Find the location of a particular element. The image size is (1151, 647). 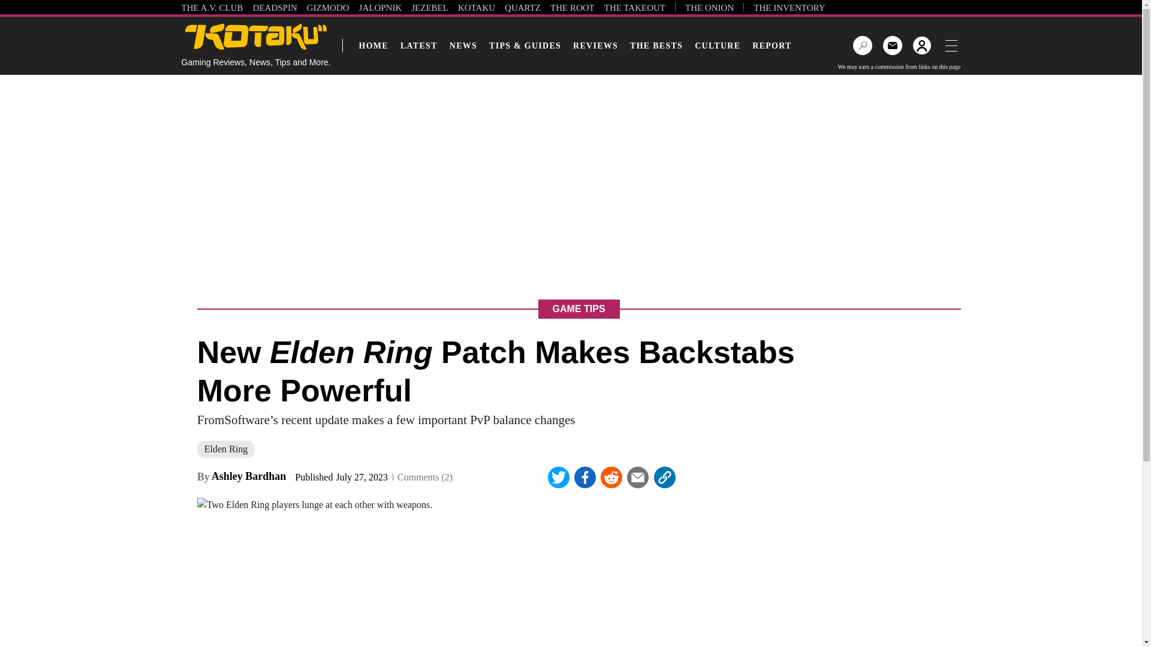

THE ROOT is located at coordinates (572, 7).